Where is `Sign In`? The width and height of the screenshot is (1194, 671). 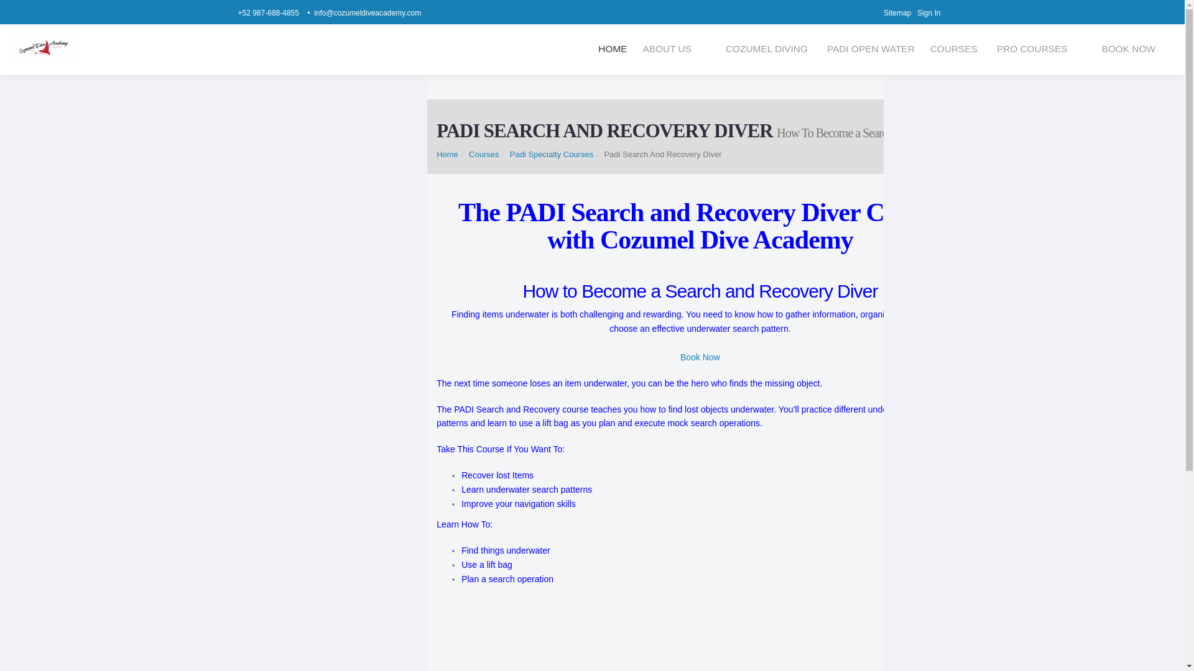
Sign In is located at coordinates (932, 13).